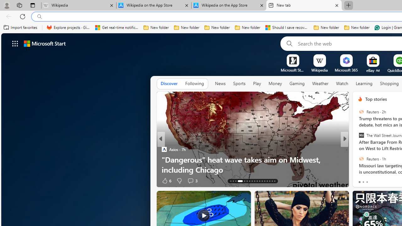 The image size is (402, 226). Describe the element at coordinates (249, 181) in the screenshot. I see `AutomationID: tab-19` at that location.